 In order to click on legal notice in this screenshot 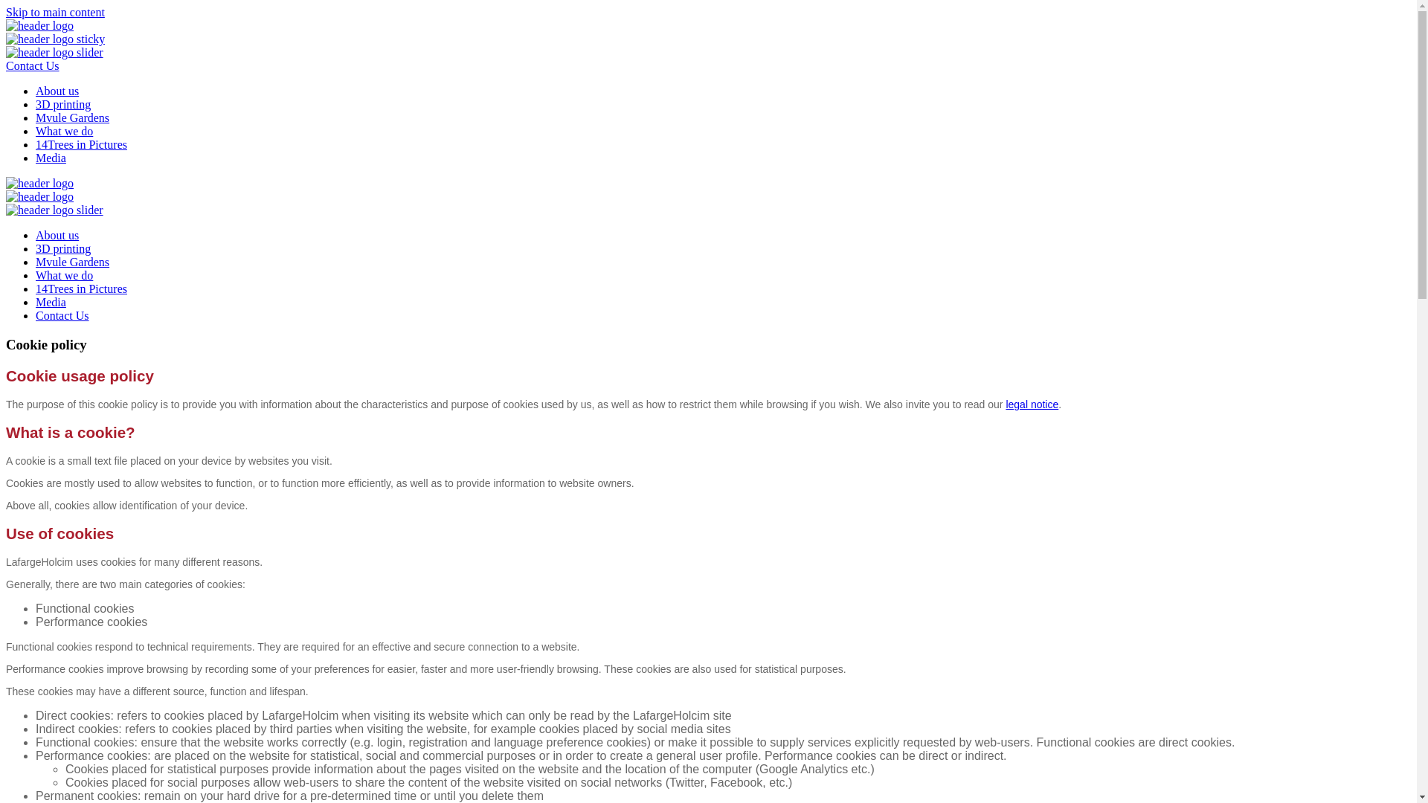, I will do `click(1032, 404)`.